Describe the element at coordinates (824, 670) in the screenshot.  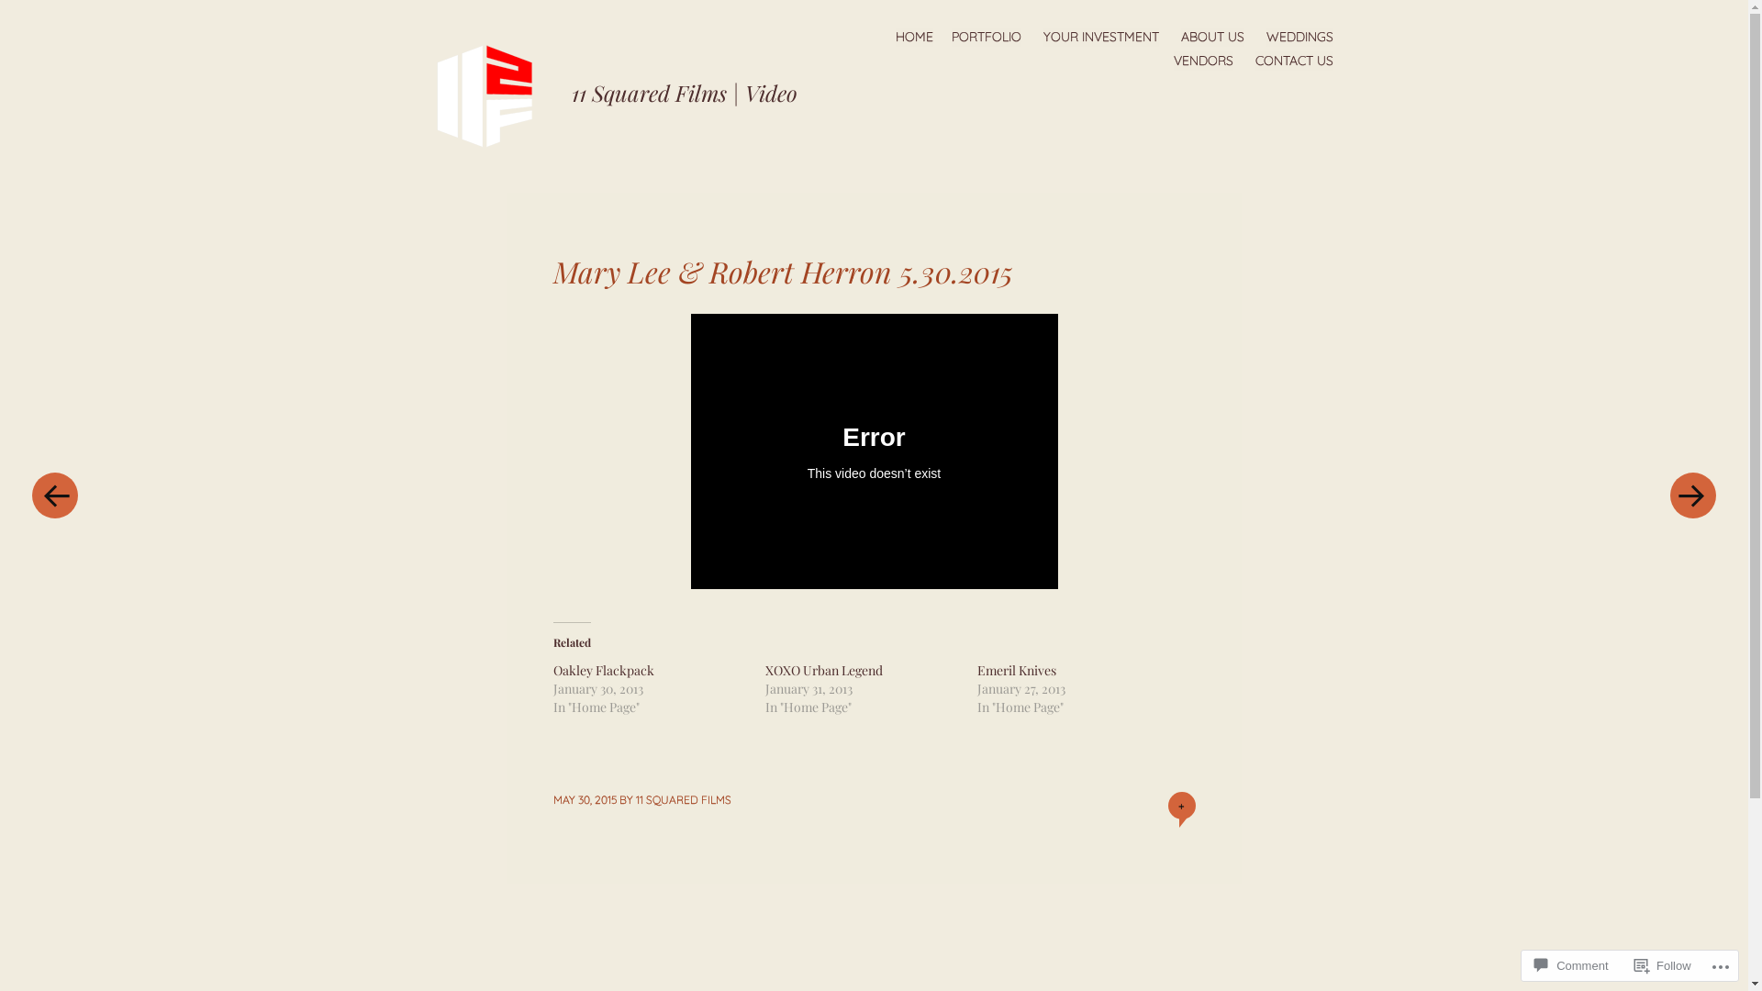
I see `XOXO Urban Legend` at that location.